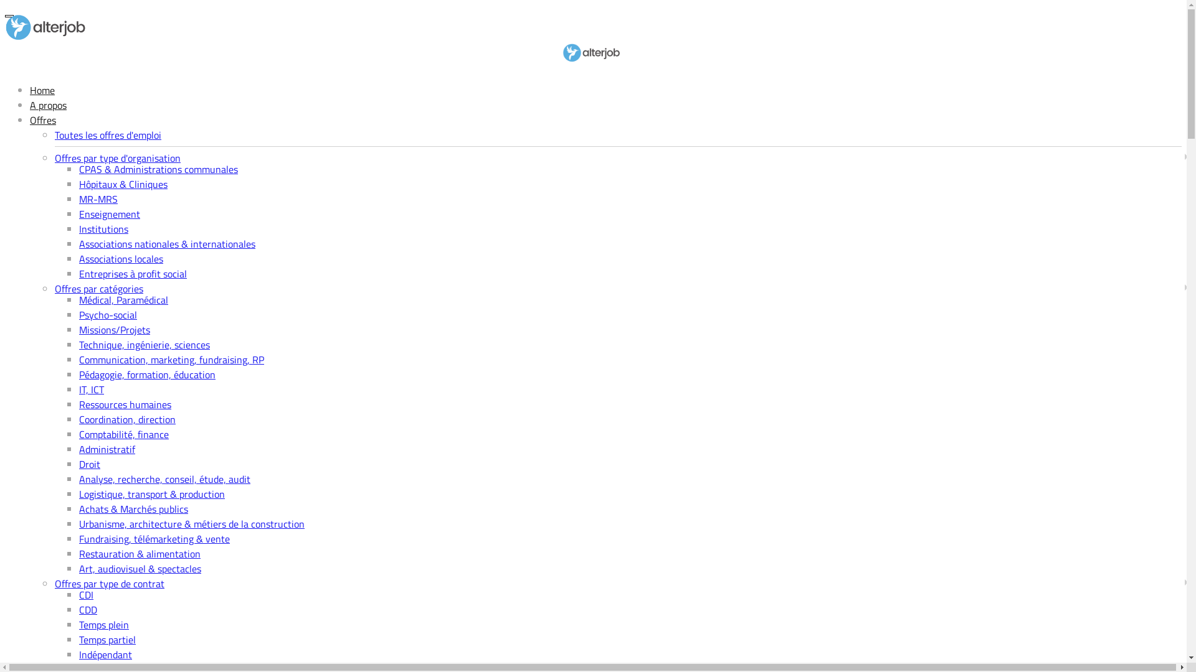 The image size is (1196, 672). I want to click on Toutes les offres d'emploi, so click(108, 135).